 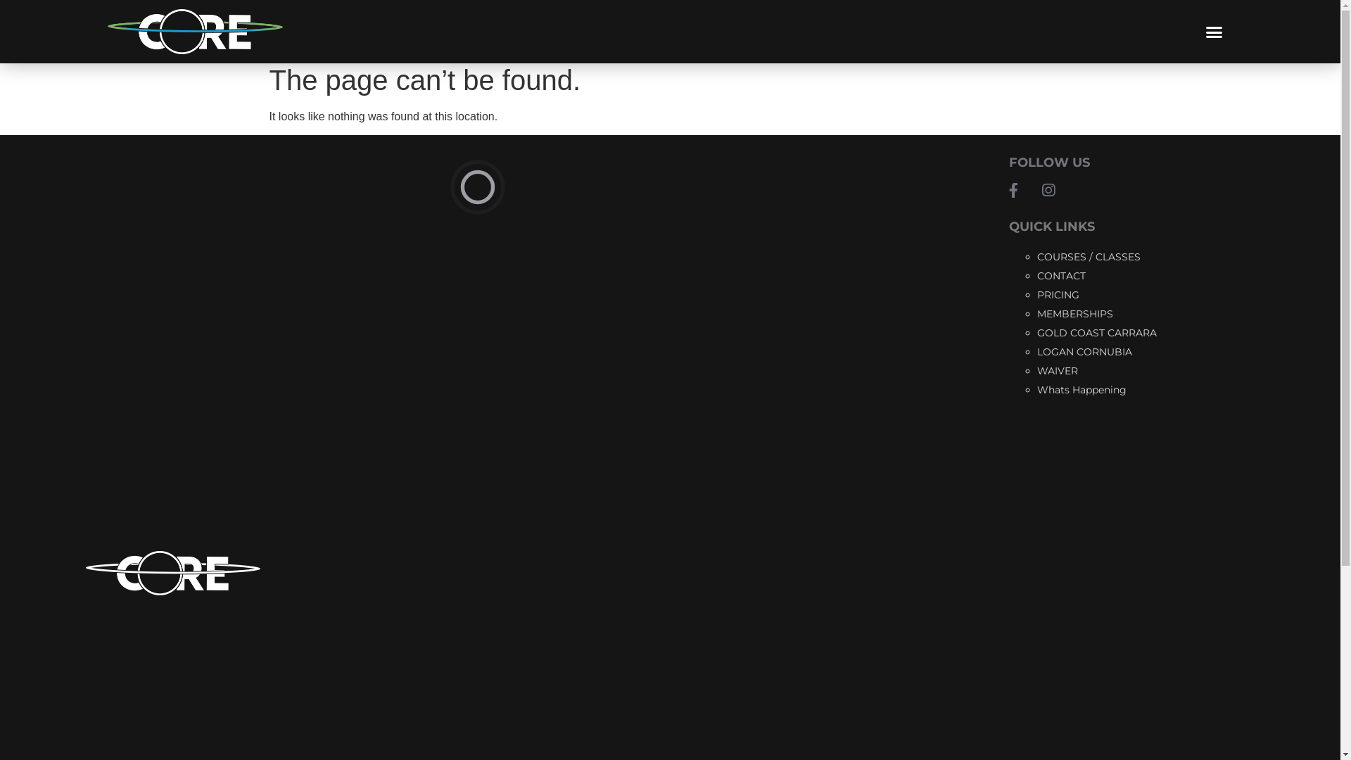 I want to click on CONTACT, so click(x=1061, y=276).